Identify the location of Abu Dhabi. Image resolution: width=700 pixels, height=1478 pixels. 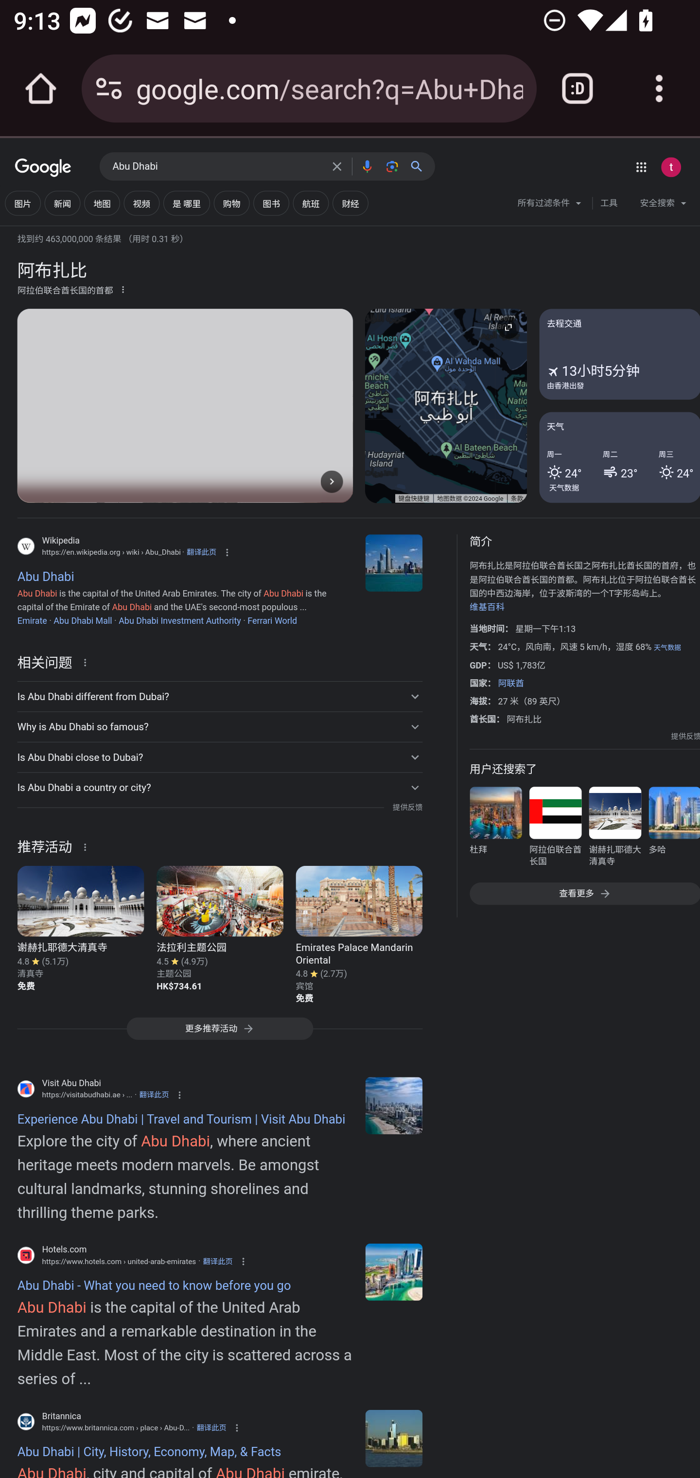
(217, 167).